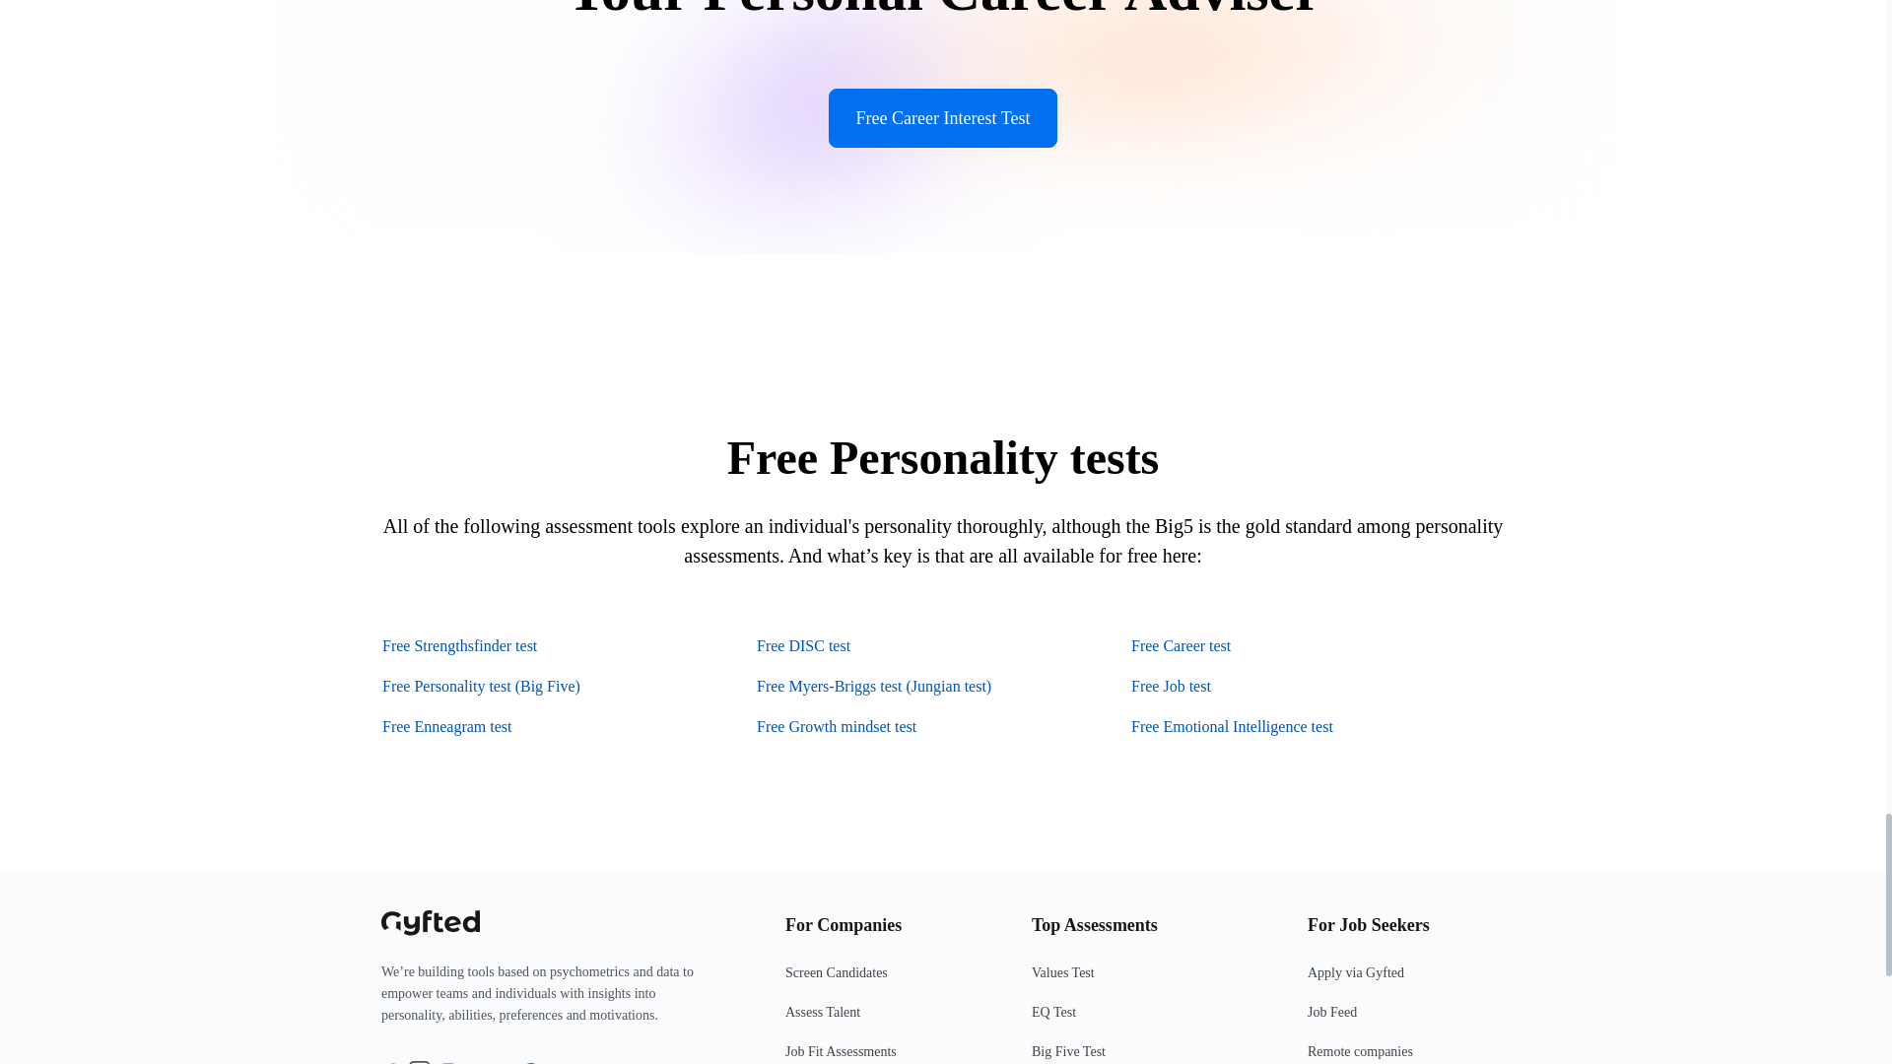 The width and height of the screenshot is (1892, 1064). I want to click on Free DISC test, so click(803, 645).